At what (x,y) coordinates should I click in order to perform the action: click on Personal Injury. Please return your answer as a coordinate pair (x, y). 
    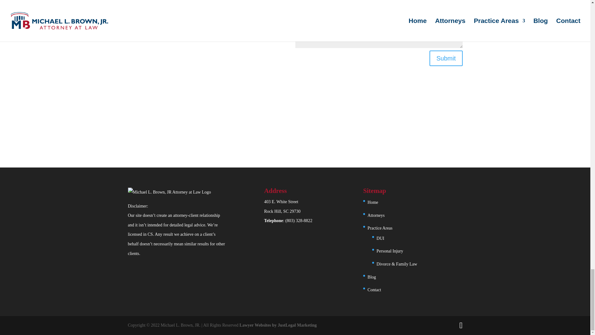
    Looking at the image, I should click on (282, 207).